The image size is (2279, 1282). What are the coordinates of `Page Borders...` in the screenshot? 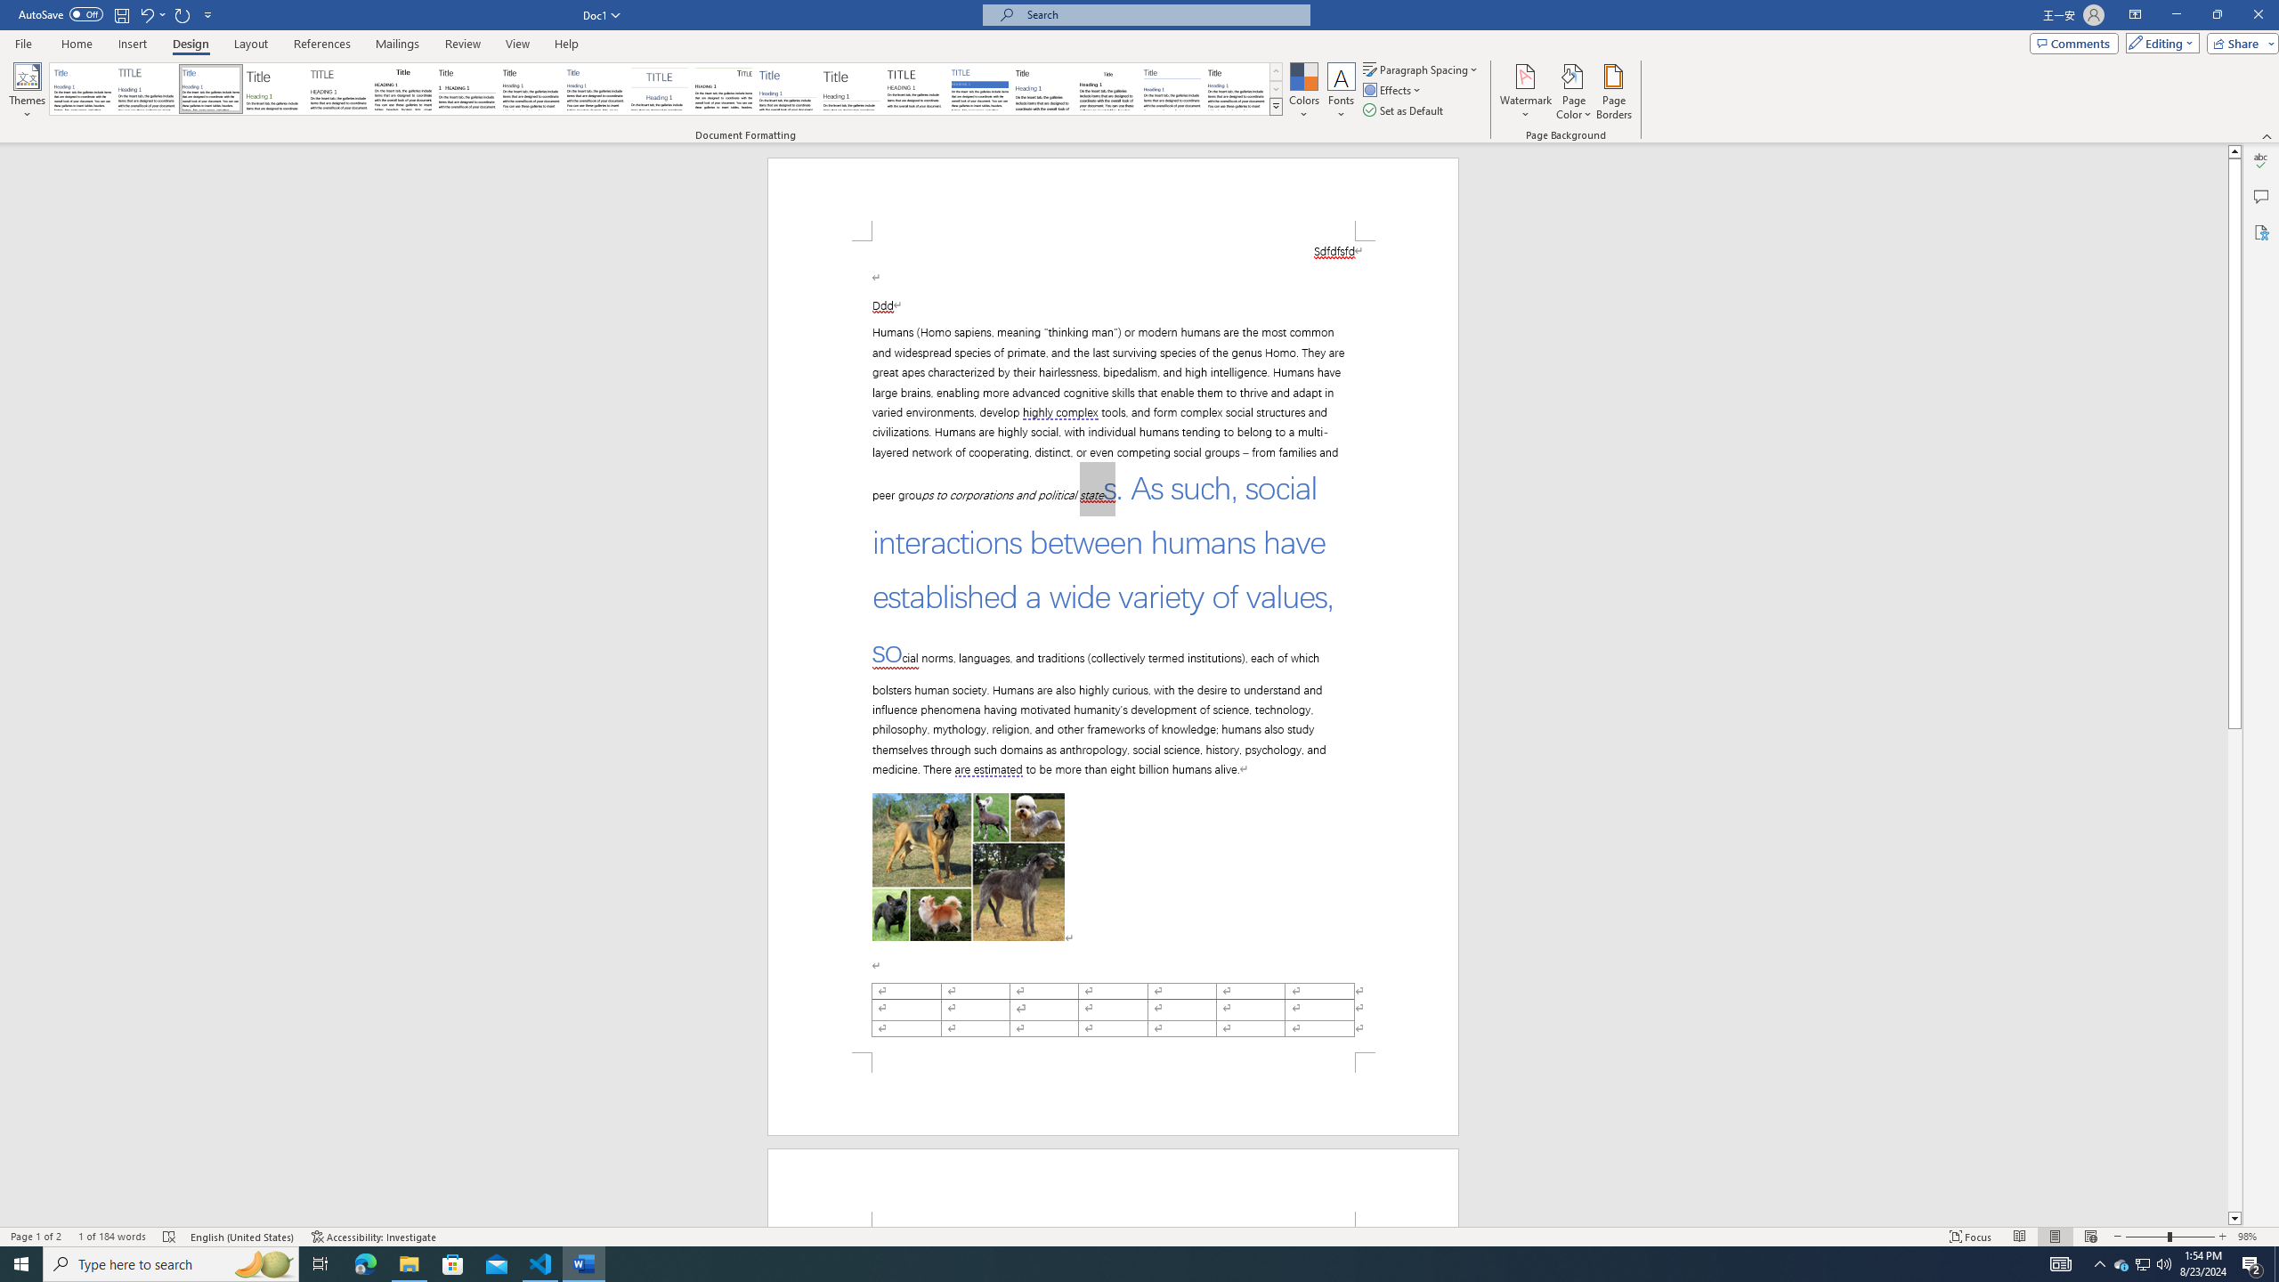 It's located at (1615, 92).